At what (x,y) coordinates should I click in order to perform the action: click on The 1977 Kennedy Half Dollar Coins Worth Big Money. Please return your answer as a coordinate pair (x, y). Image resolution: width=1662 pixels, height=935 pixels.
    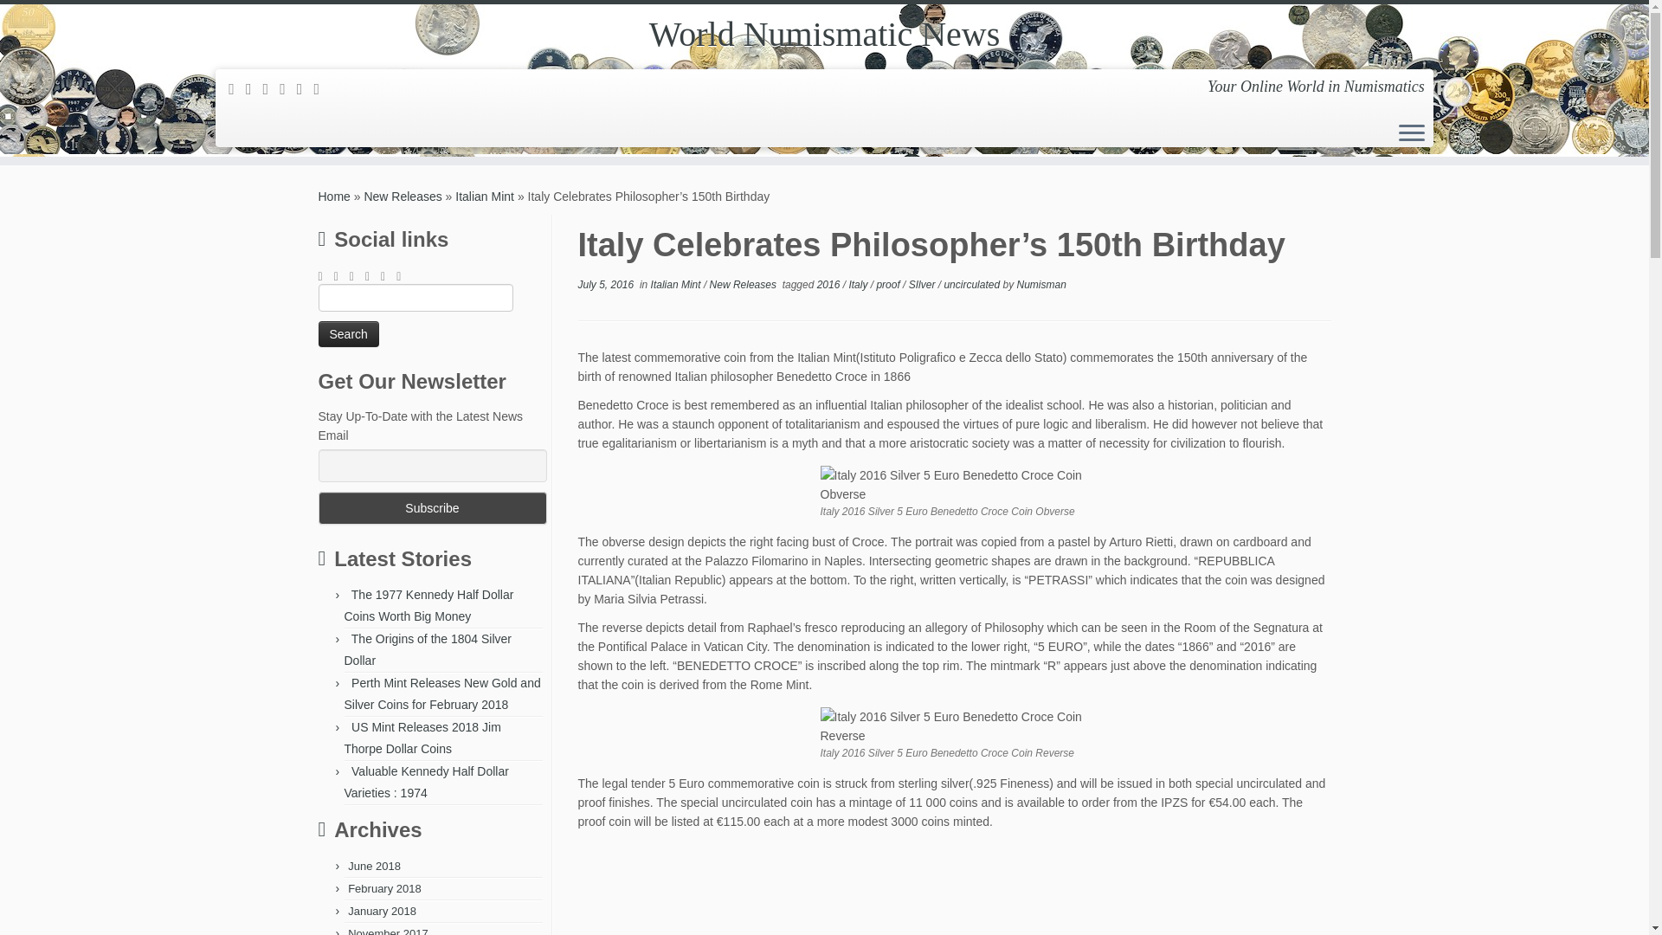
    Looking at the image, I should click on (428, 606).